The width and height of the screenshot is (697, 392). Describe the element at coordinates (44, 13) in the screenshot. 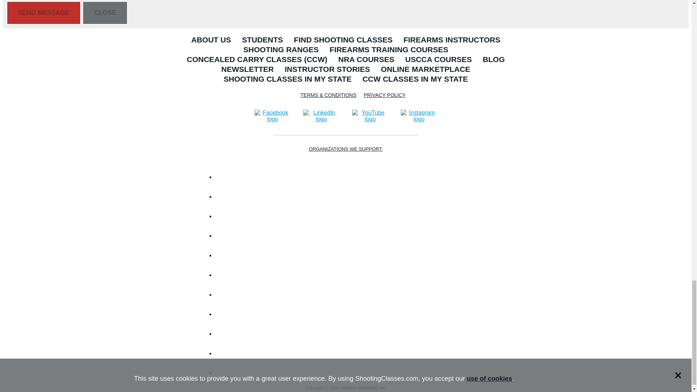

I see `SEND MESSAGE` at that location.